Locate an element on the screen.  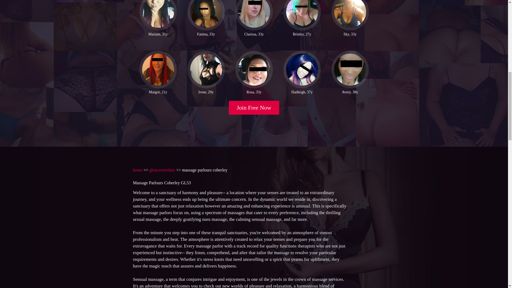
home is located at coordinates (137, 170).